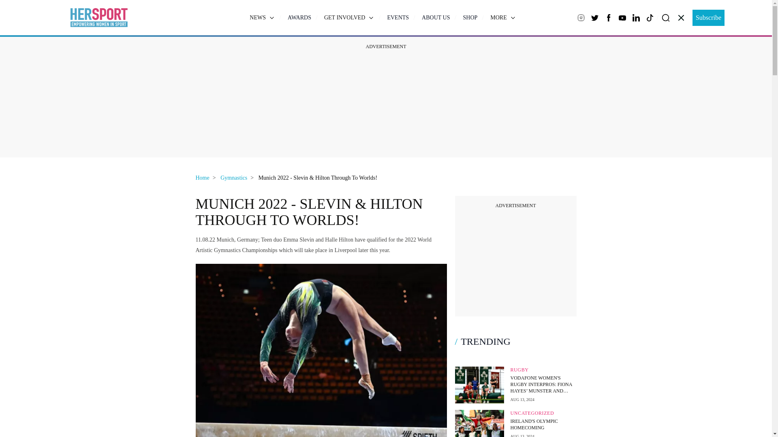 The image size is (778, 437). I want to click on SHOP, so click(470, 17).